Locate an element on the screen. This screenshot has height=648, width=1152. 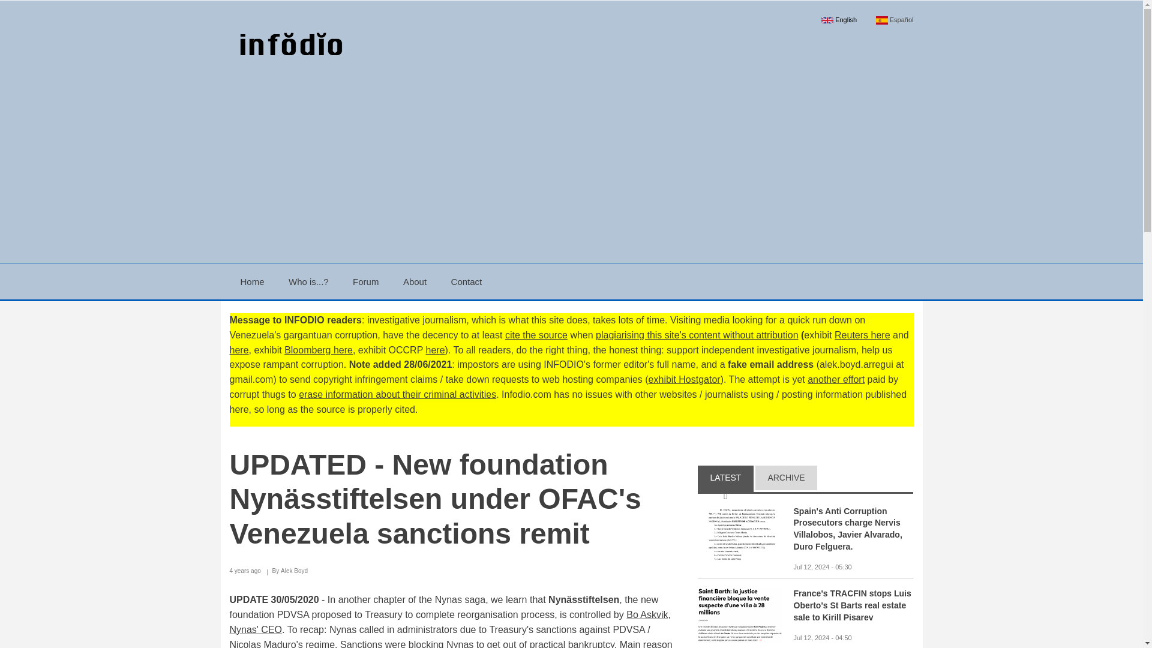
plagiarising this site's content without attribution is located at coordinates (697, 335).